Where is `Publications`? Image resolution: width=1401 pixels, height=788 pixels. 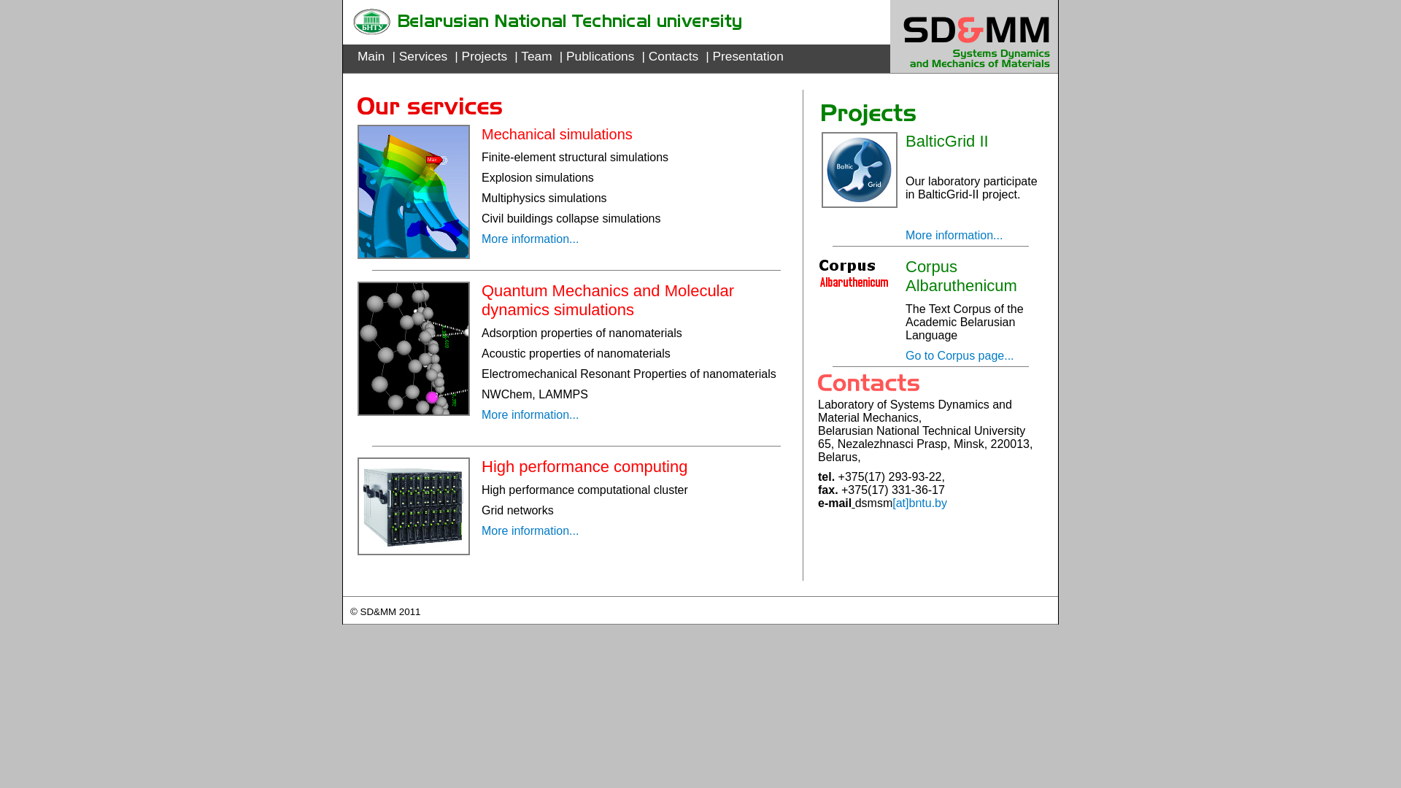 Publications is located at coordinates (600, 56).